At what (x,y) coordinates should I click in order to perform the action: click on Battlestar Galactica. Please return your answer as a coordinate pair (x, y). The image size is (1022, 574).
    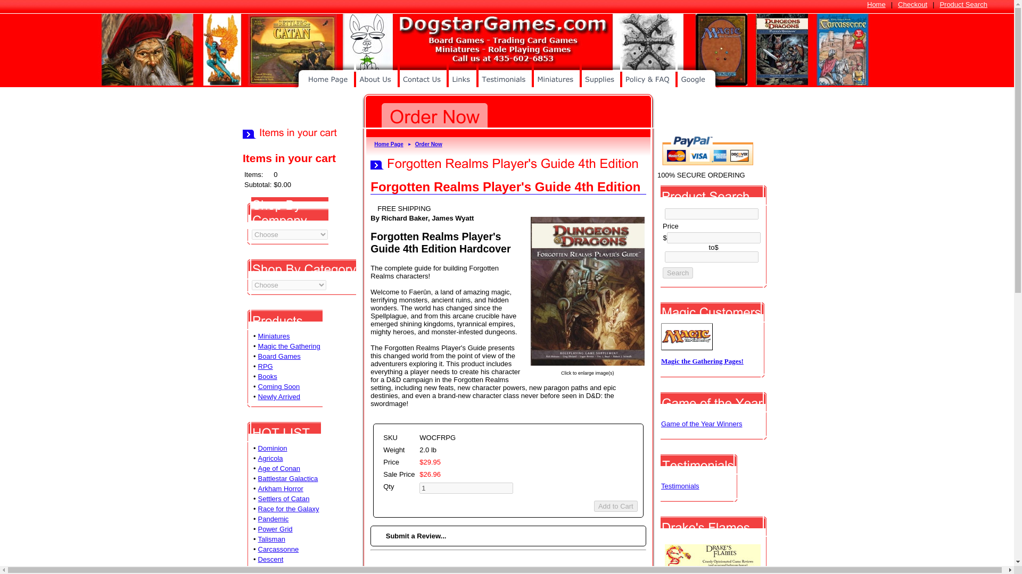
    Looking at the image, I should click on (288, 478).